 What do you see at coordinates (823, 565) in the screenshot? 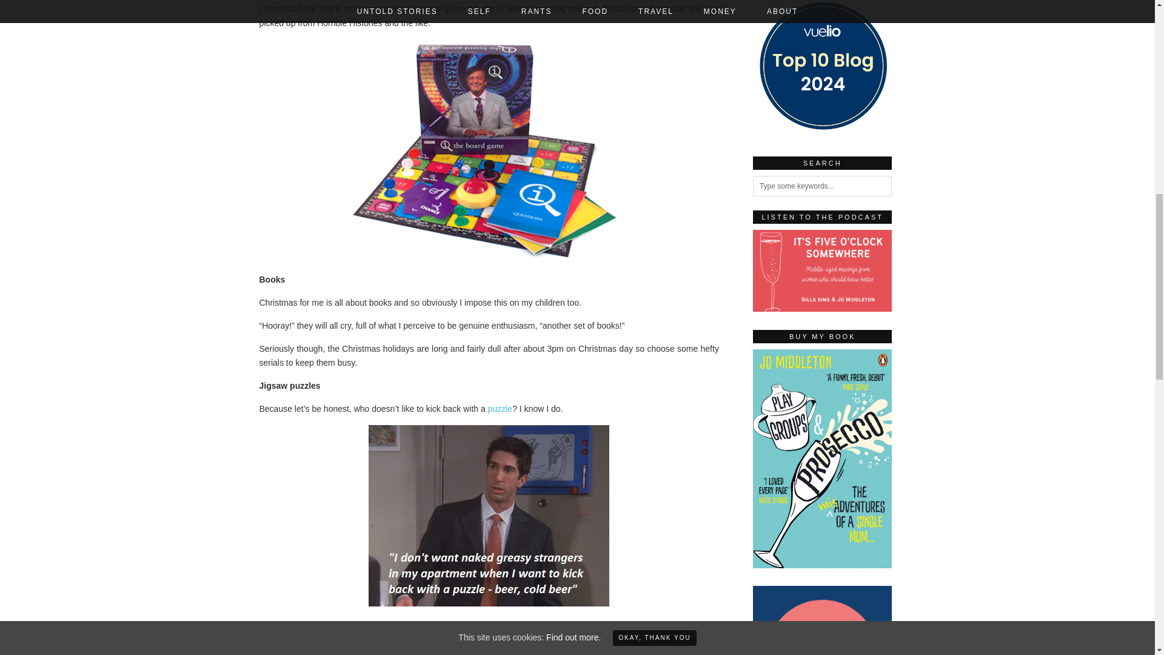
I see `Buy my book` at bounding box center [823, 565].